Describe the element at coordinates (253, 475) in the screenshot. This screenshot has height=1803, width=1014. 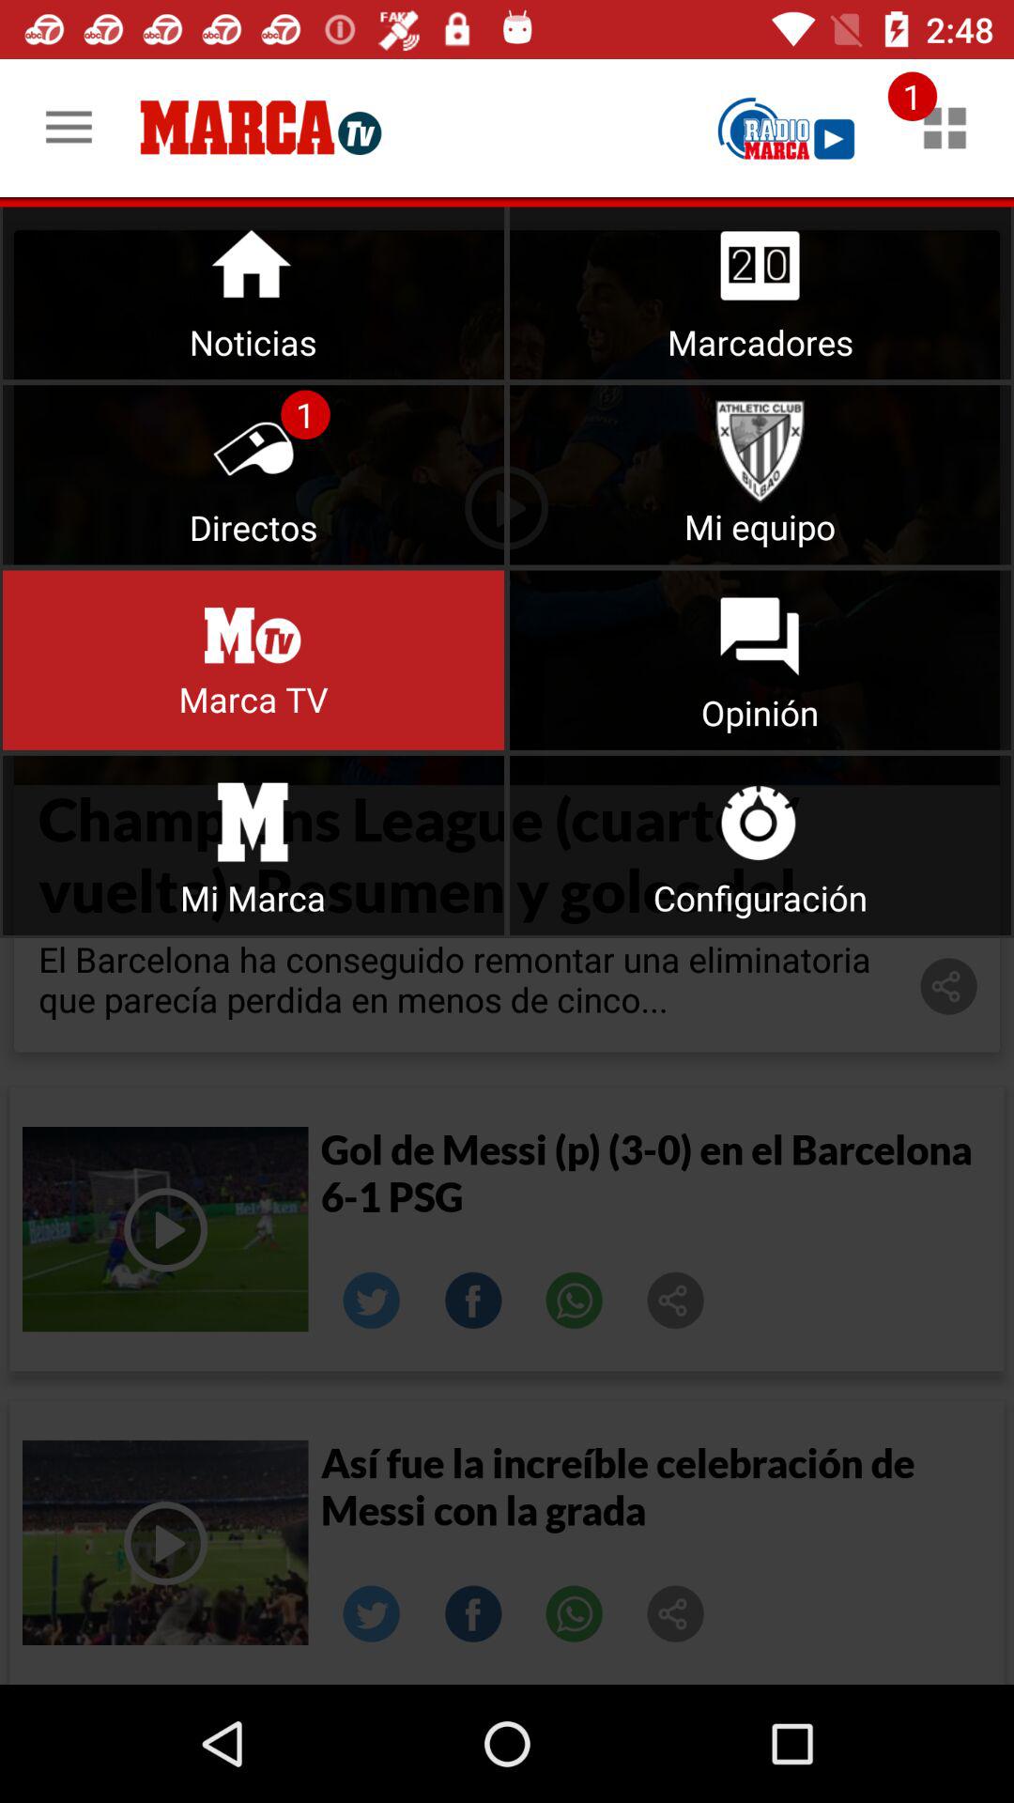
I see `click directos` at that location.